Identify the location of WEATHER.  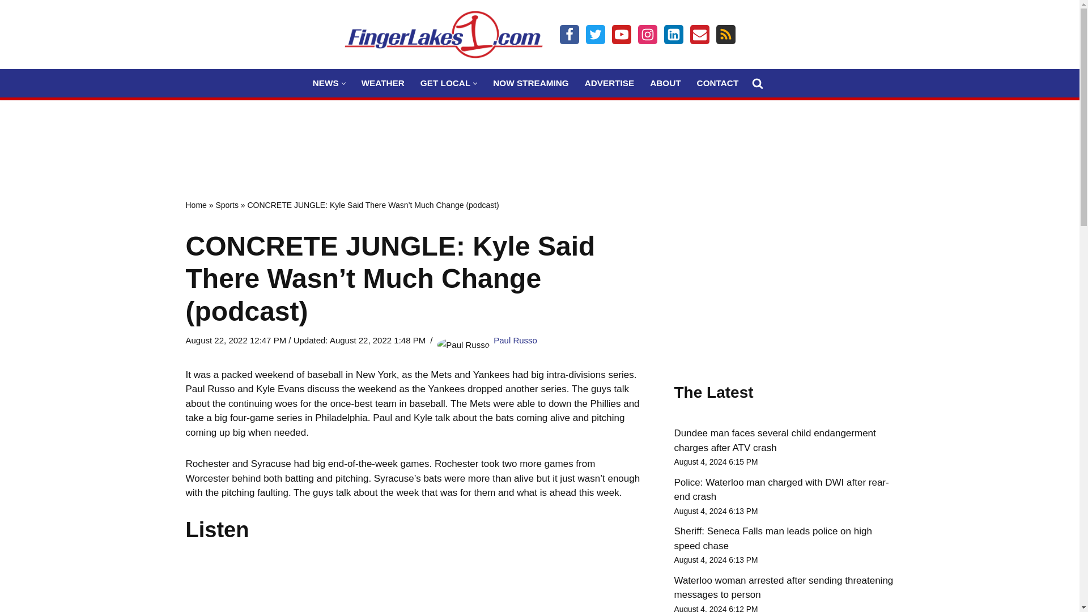
(383, 83).